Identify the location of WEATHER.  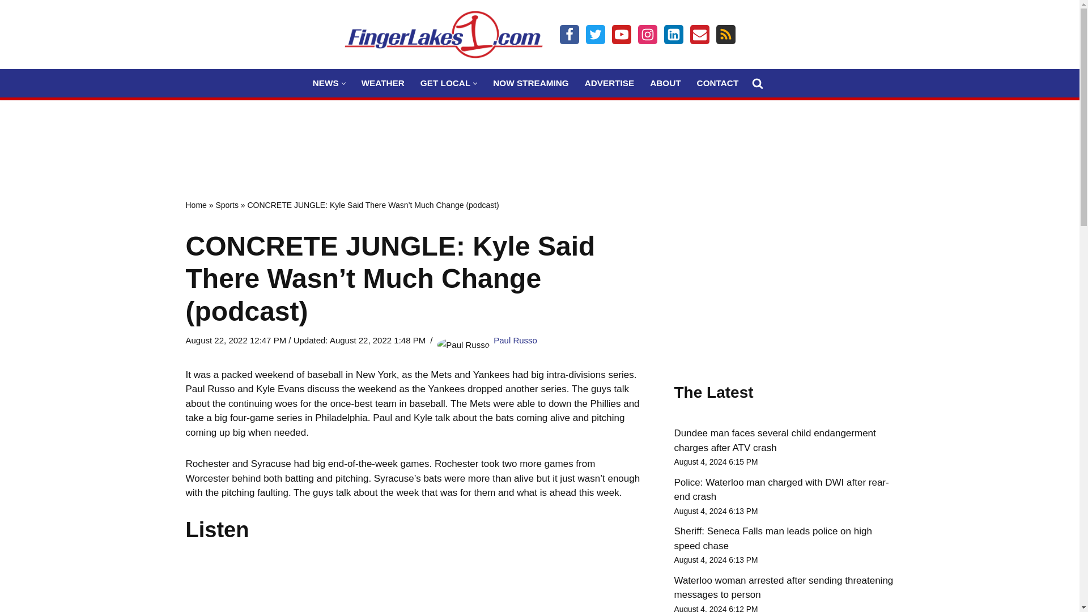
(383, 83).